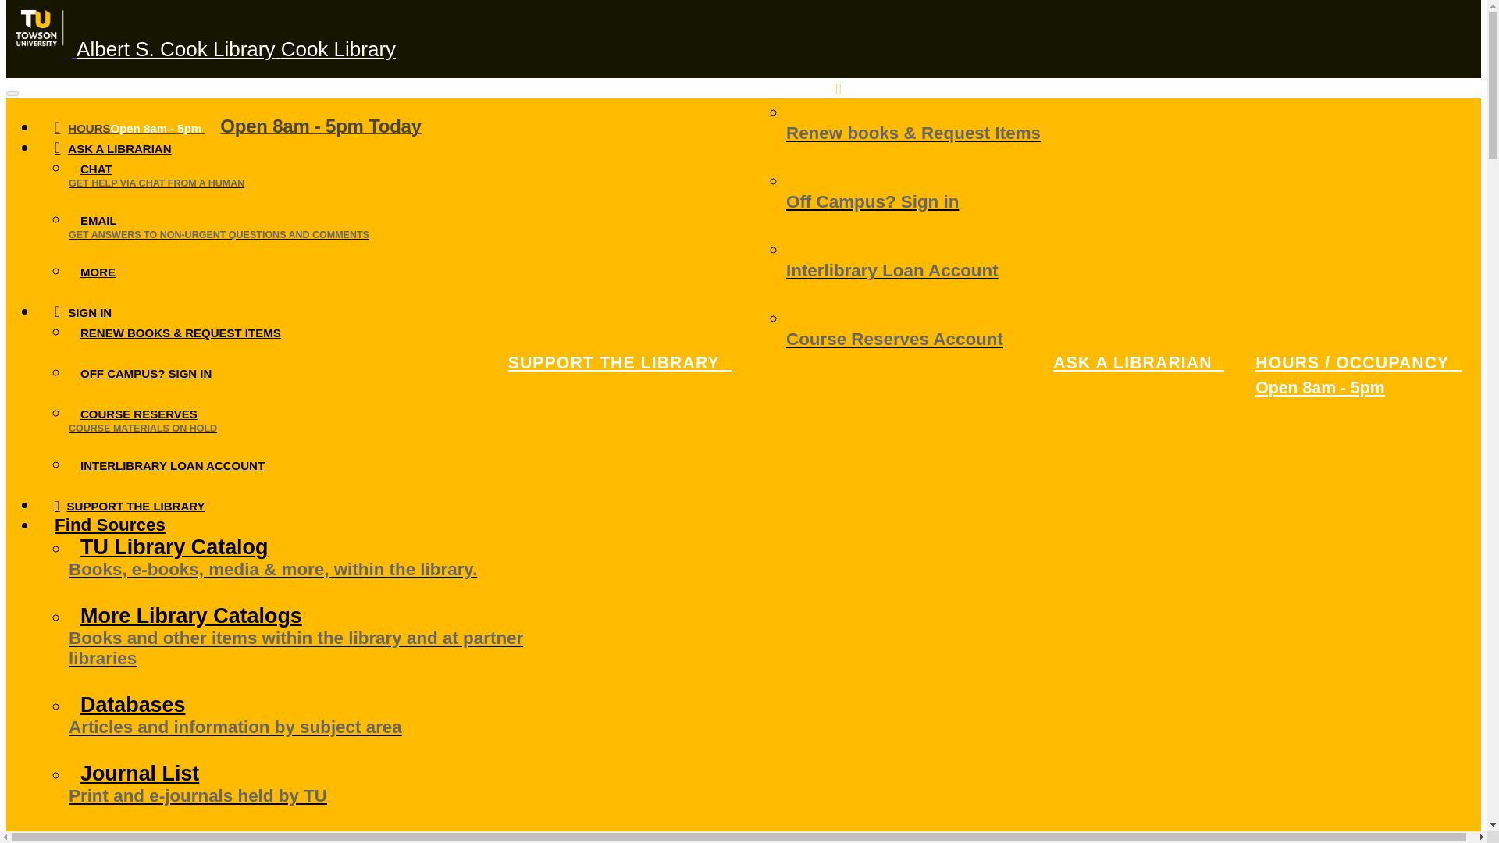  Describe the element at coordinates (327, 236) in the screenshot. I see `EMAIL` at that location.